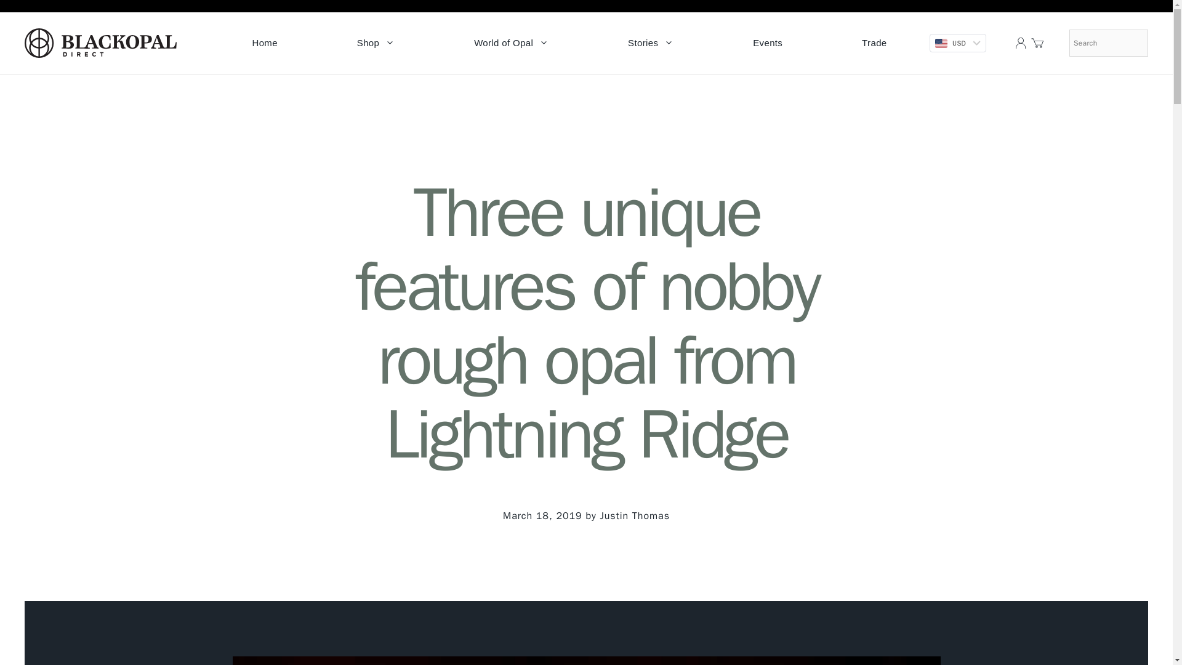 The image size is (1182, 665). I want to click on Home, so click(265, 43).